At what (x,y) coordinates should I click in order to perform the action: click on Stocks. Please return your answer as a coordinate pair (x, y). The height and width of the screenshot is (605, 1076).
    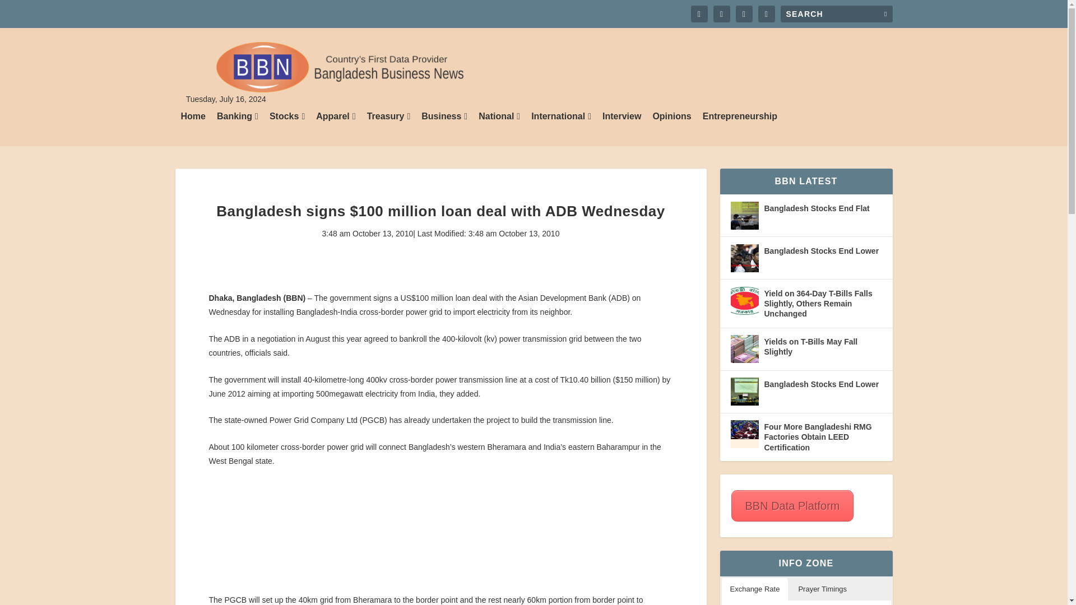
    Looking at the image, I should click on (287, 129).